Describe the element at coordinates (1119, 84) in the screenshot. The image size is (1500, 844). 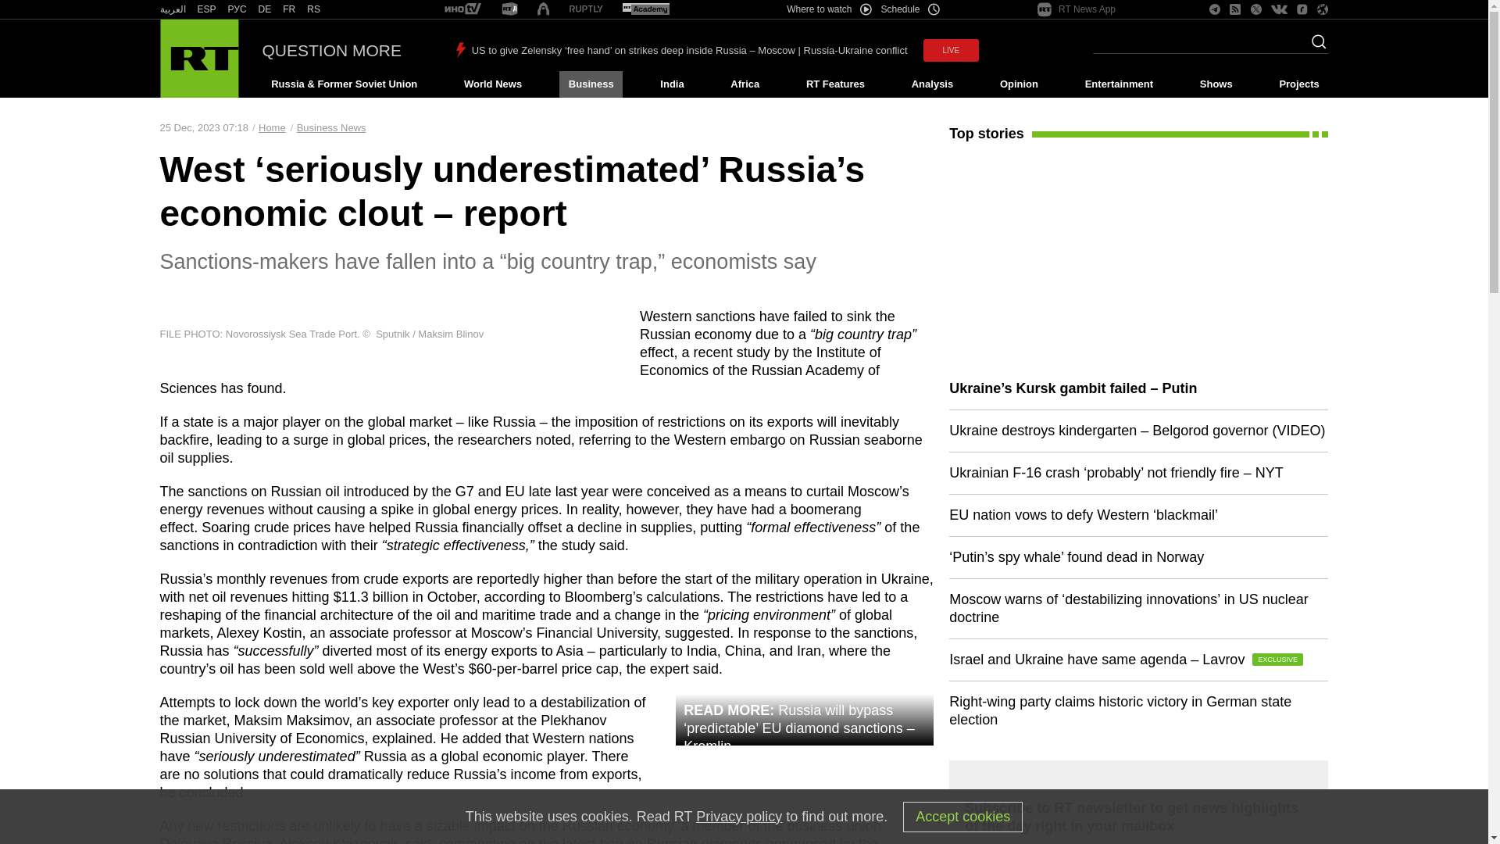
I see `Entertainment` at that location.